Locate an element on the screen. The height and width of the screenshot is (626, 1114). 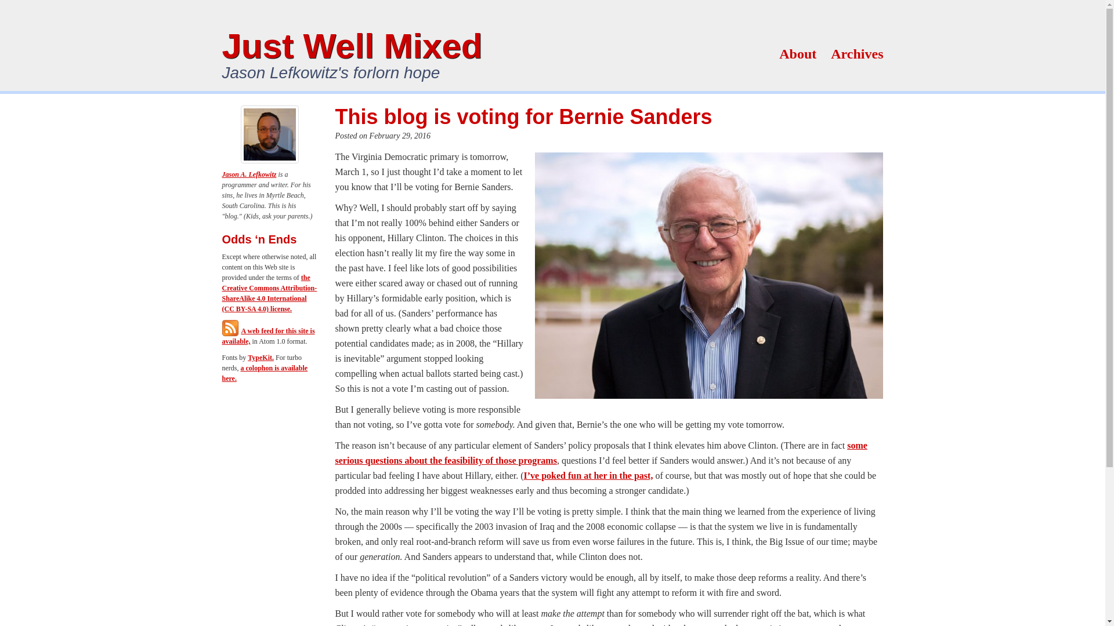
Archives is located at coordinates (857, 53).